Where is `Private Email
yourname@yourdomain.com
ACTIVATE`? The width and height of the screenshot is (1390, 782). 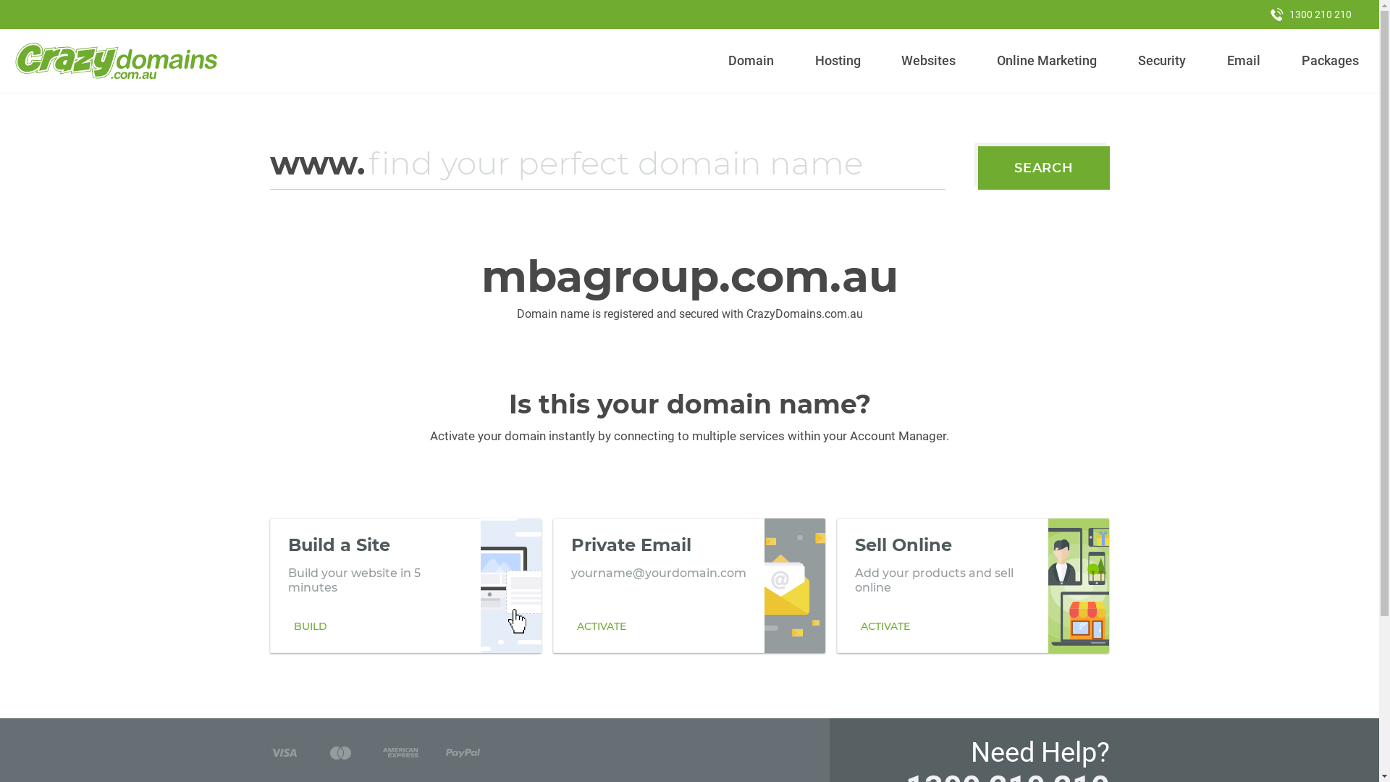
Private Email
yourname@yourdomain.com
ACTIVATE is located at coordinates (689, 586).